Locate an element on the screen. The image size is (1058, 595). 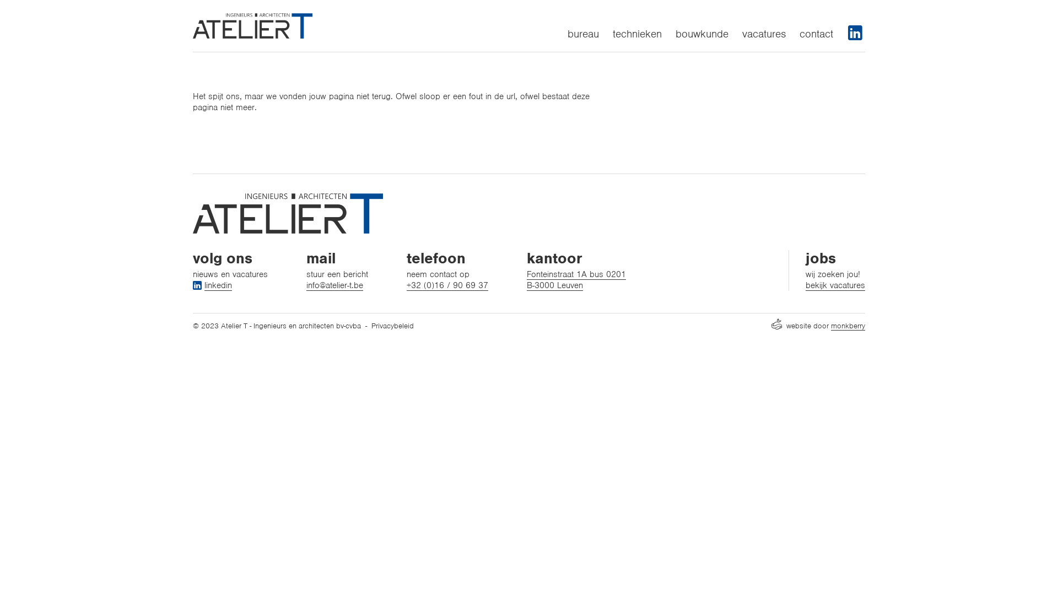
contact is located at coordinates (817, 34).